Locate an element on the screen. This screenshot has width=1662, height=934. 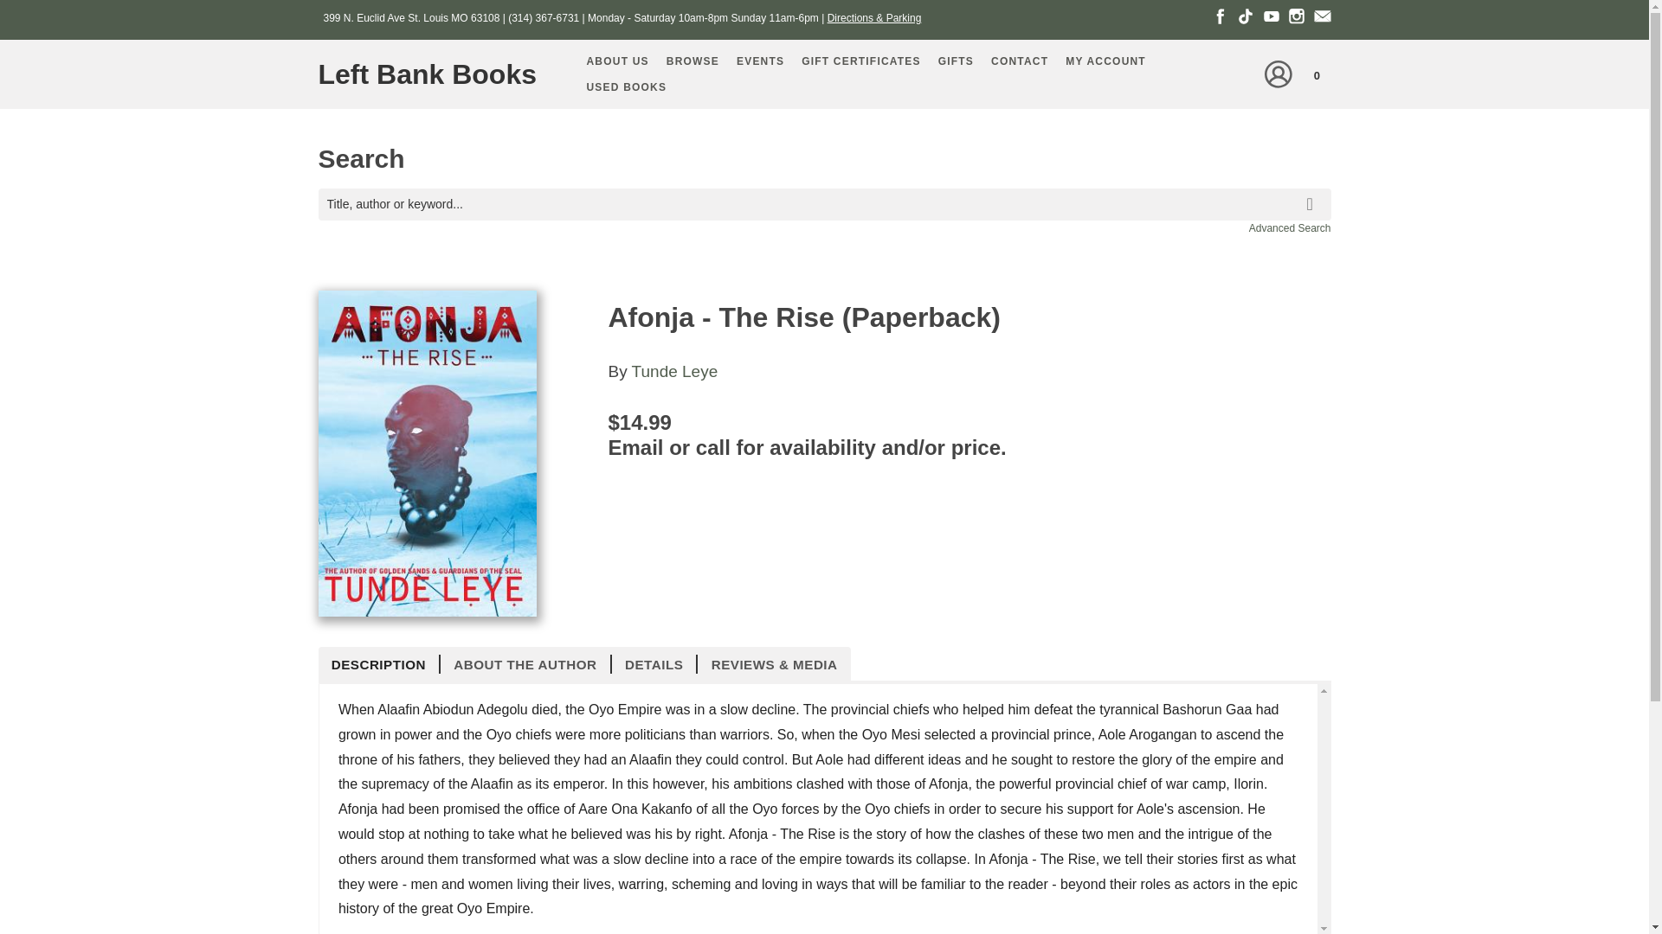
ABOUT US is located at coordinates (618, 61).